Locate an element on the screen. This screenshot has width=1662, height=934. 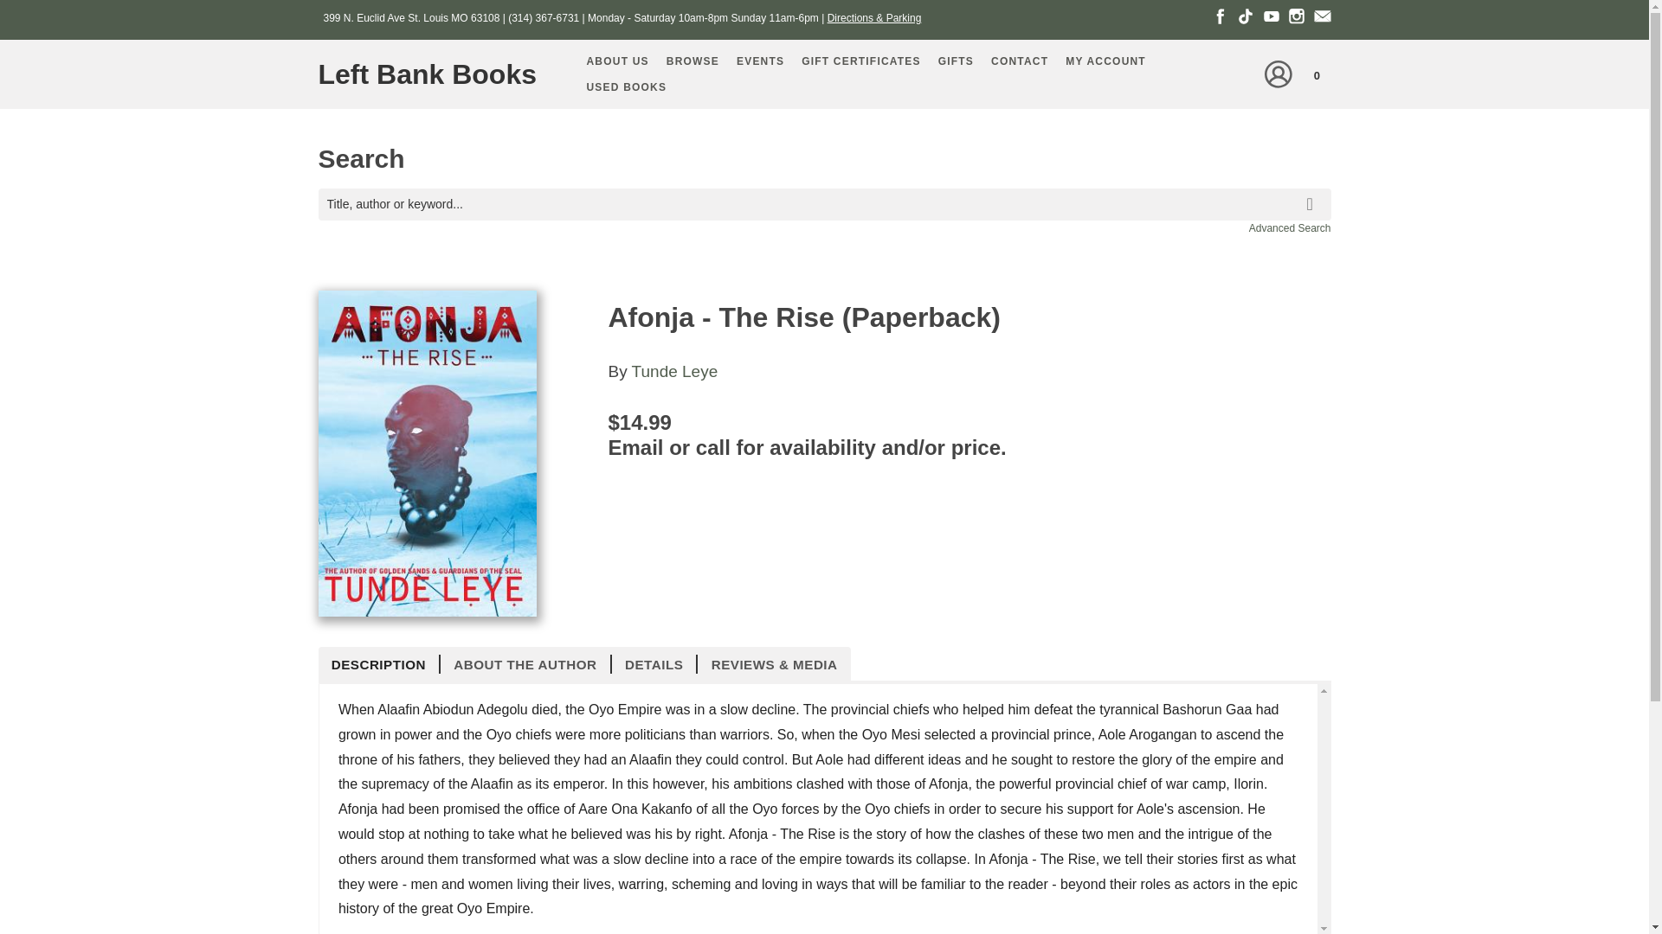
ABOUT US is located at coordinates (618, 61).